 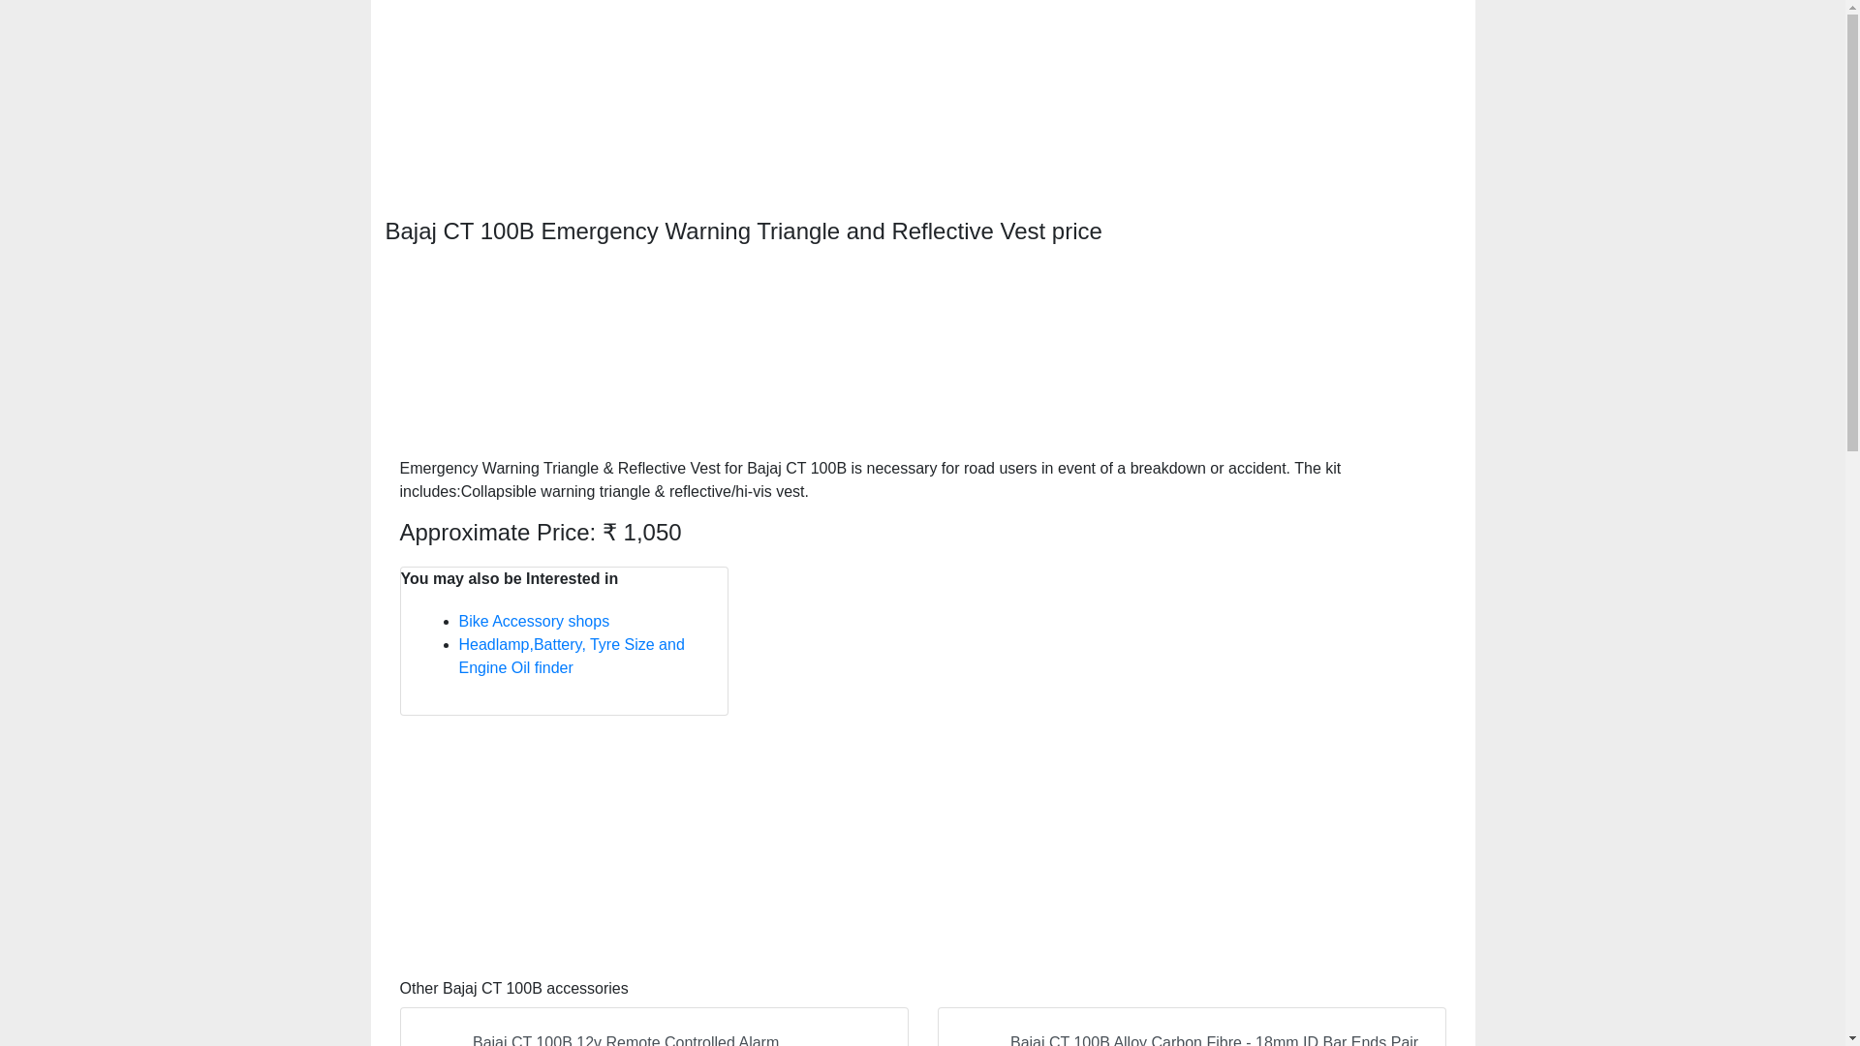 I want to click on Bajaj CT 100B Alloy Carbon Fibre - 18mm ID Bar Ends Pair, so click(x=1192, y=1027).